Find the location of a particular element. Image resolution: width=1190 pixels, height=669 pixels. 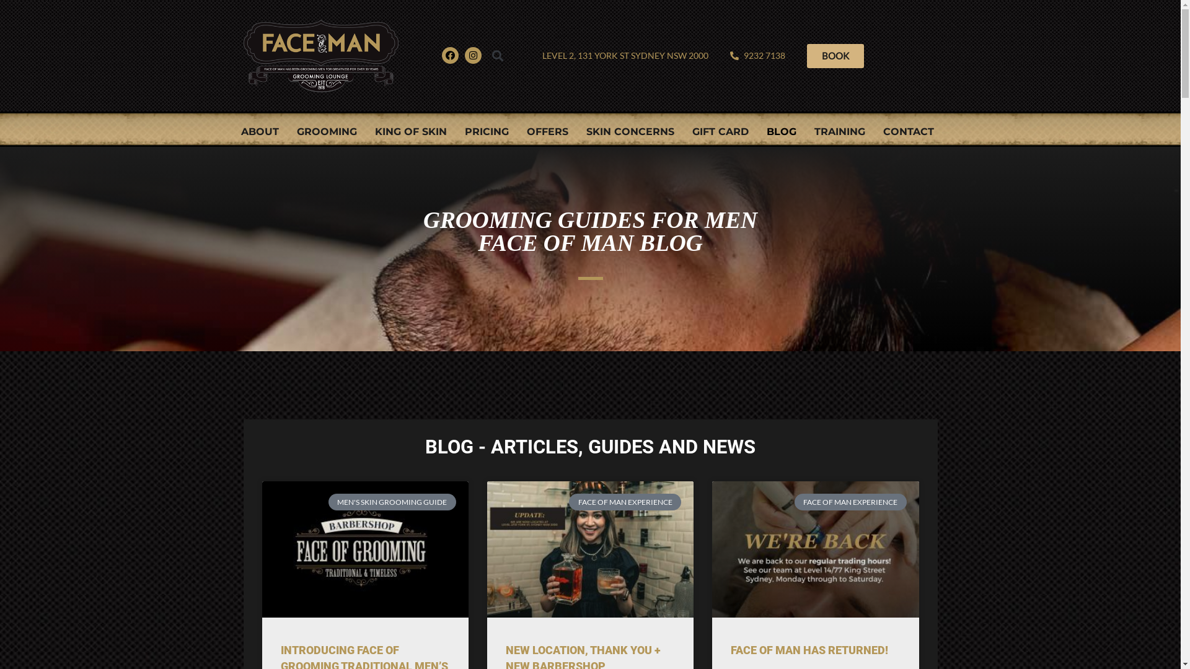

PRICING is located at coordinates (487, 132).